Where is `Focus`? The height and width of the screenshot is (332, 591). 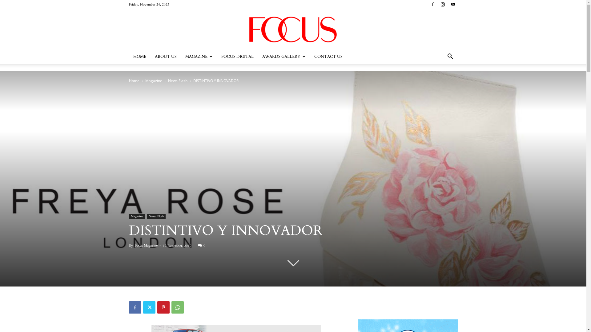
Focus is located at coordinates (293, 30).